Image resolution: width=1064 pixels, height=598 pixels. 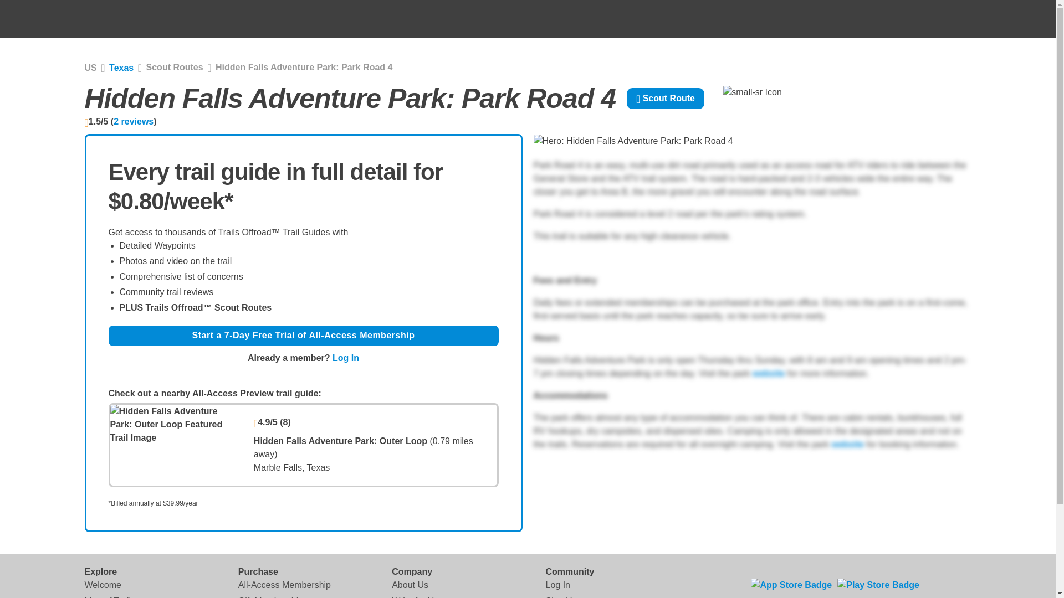 What do you see at coordinates (561, 596) in the screenshot?
I see `Sign Up` at bounding box center [561, 596].